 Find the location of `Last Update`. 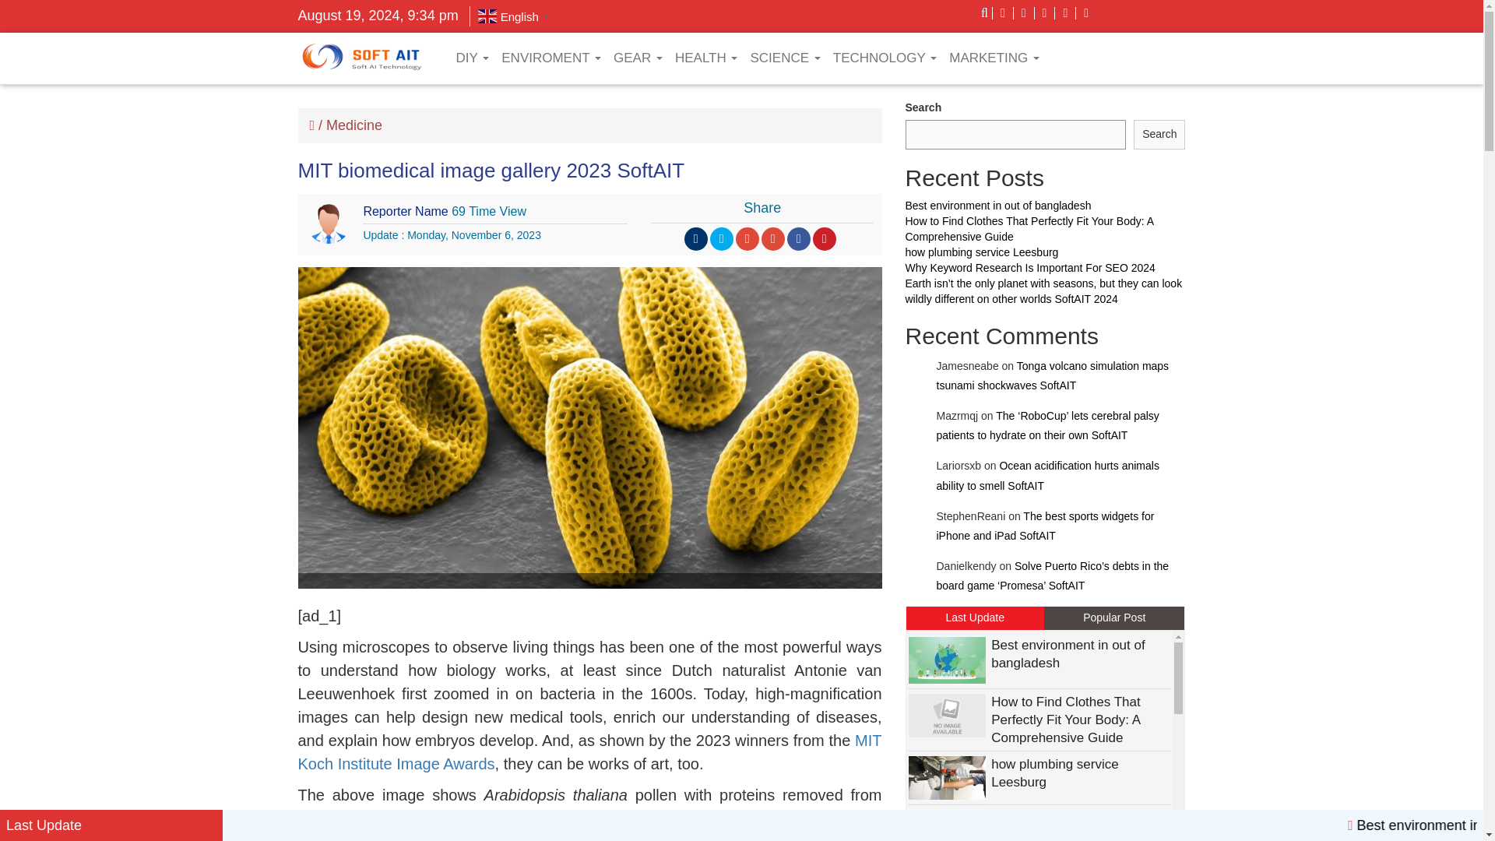

Last Update is located at coordinates (111, 825).